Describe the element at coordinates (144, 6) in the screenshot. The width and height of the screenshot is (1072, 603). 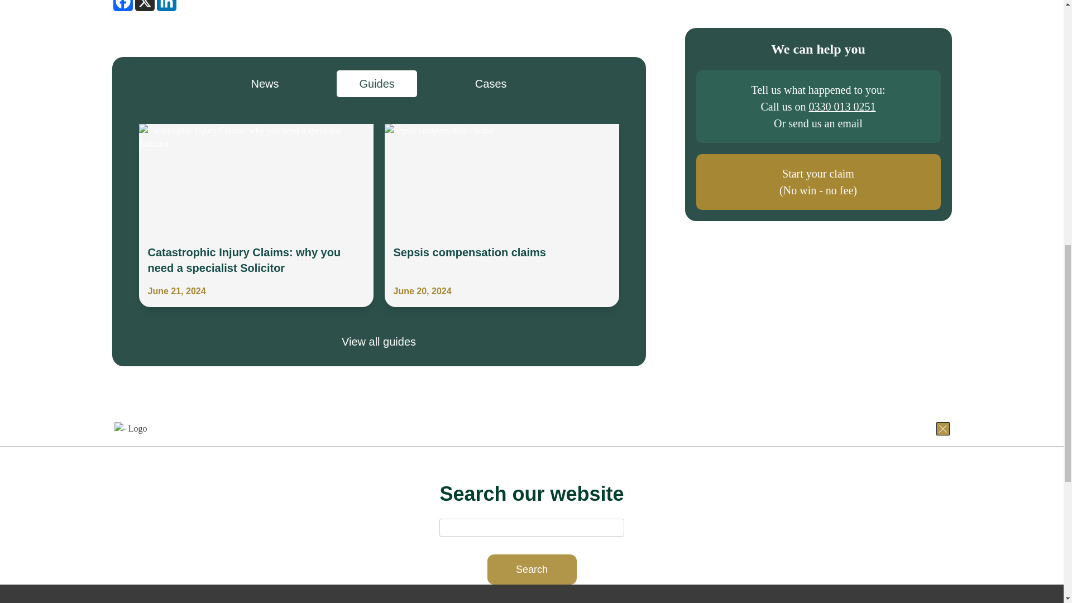
I see `X` at that location.